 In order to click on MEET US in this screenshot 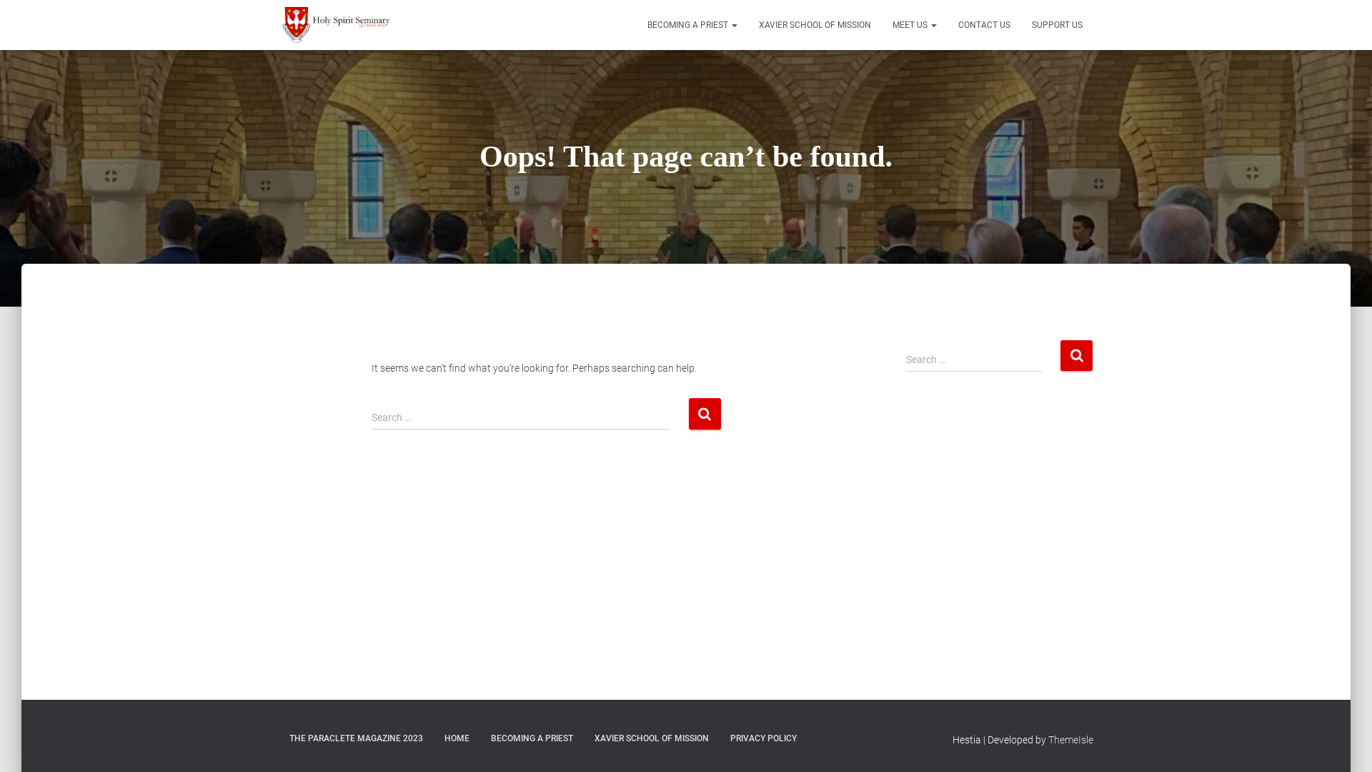, I will do `click(915, 25)`.